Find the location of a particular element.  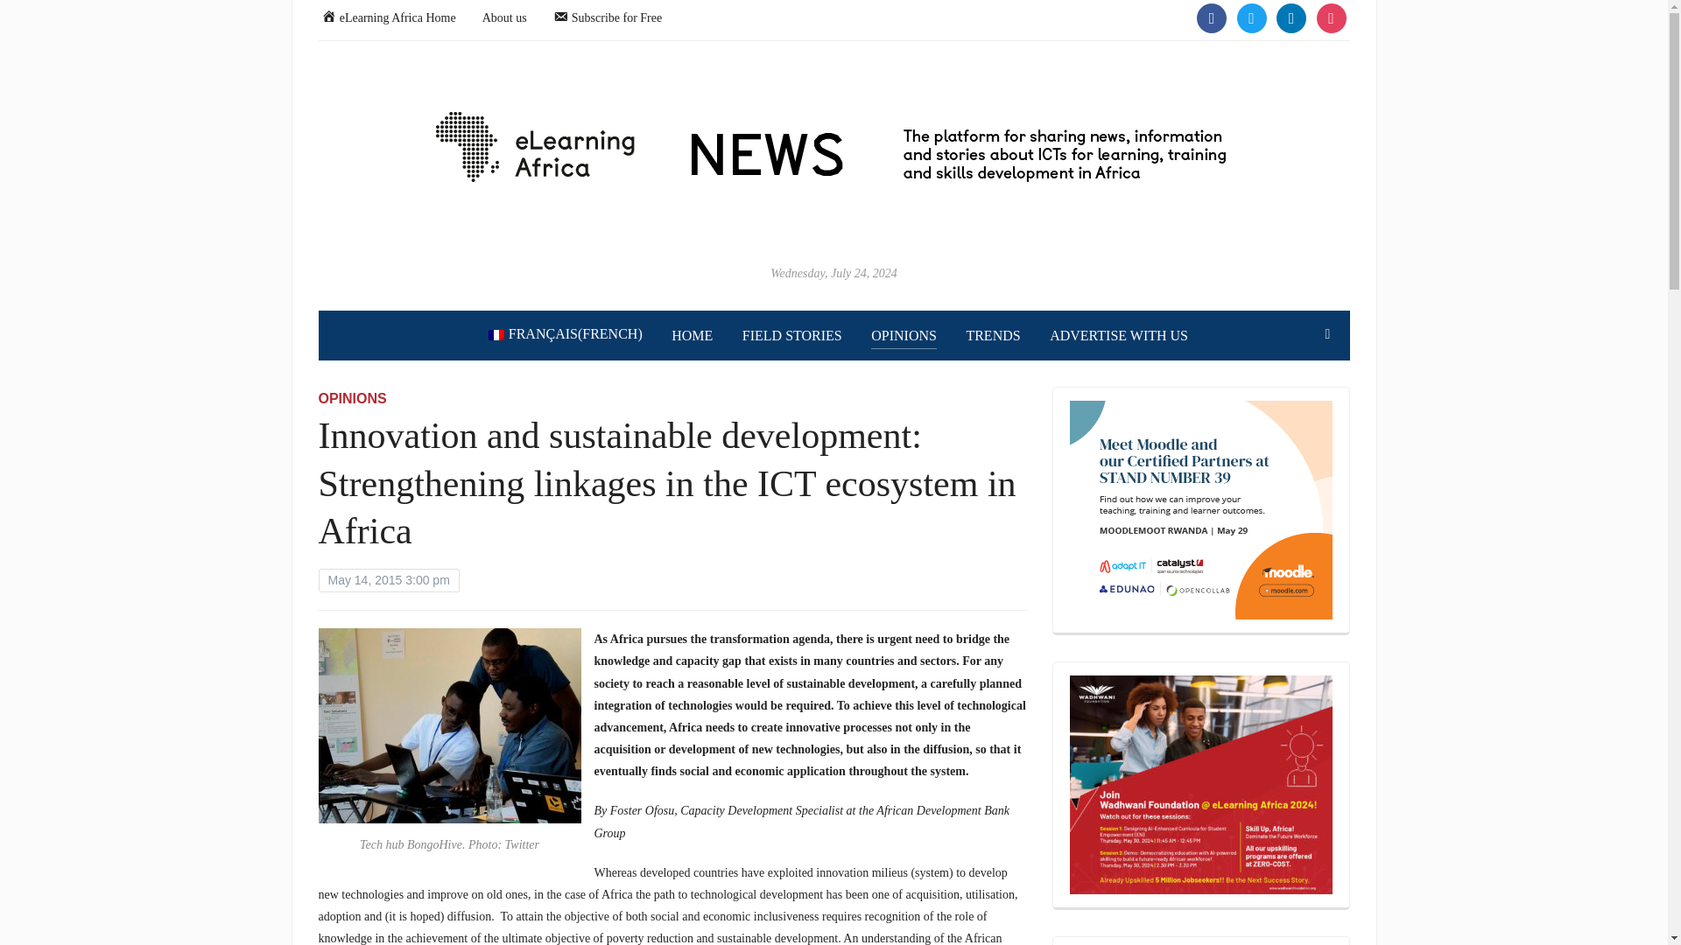

linkedin is located at coordinates (1291, 17).